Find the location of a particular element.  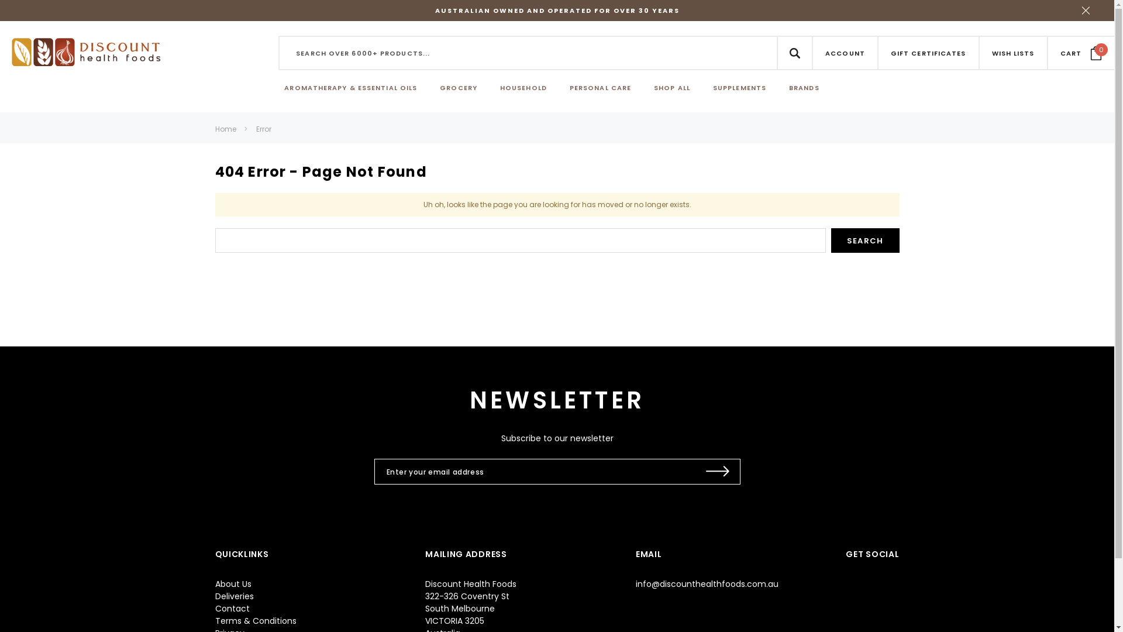

BRANDS is located at coordinates (804, 88).